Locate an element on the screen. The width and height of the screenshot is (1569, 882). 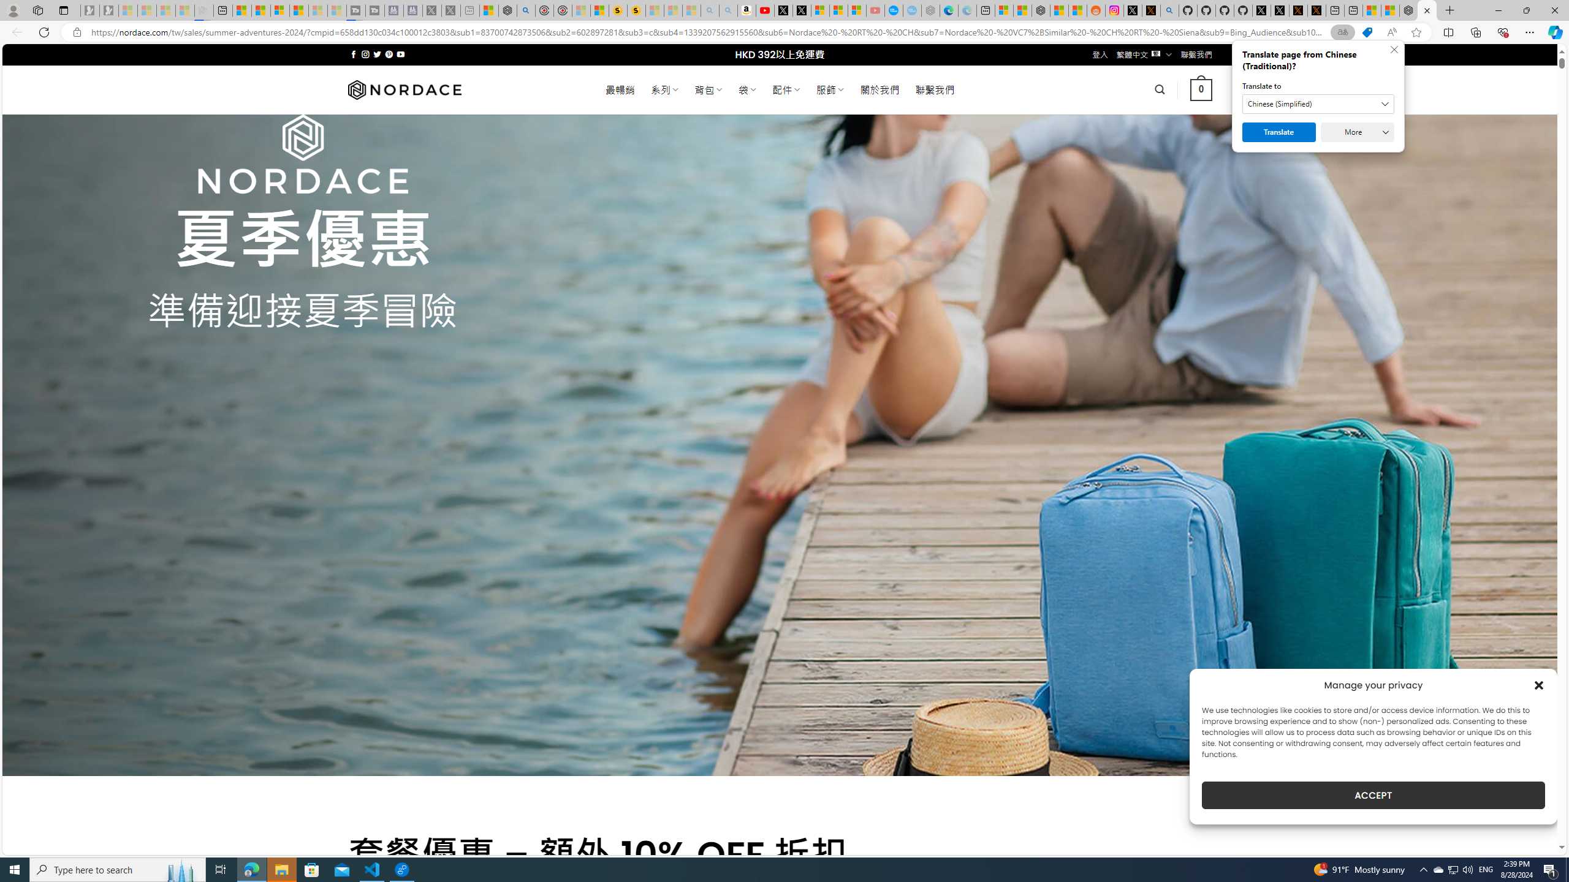
Translate to is located at coordinates (1318, 104).